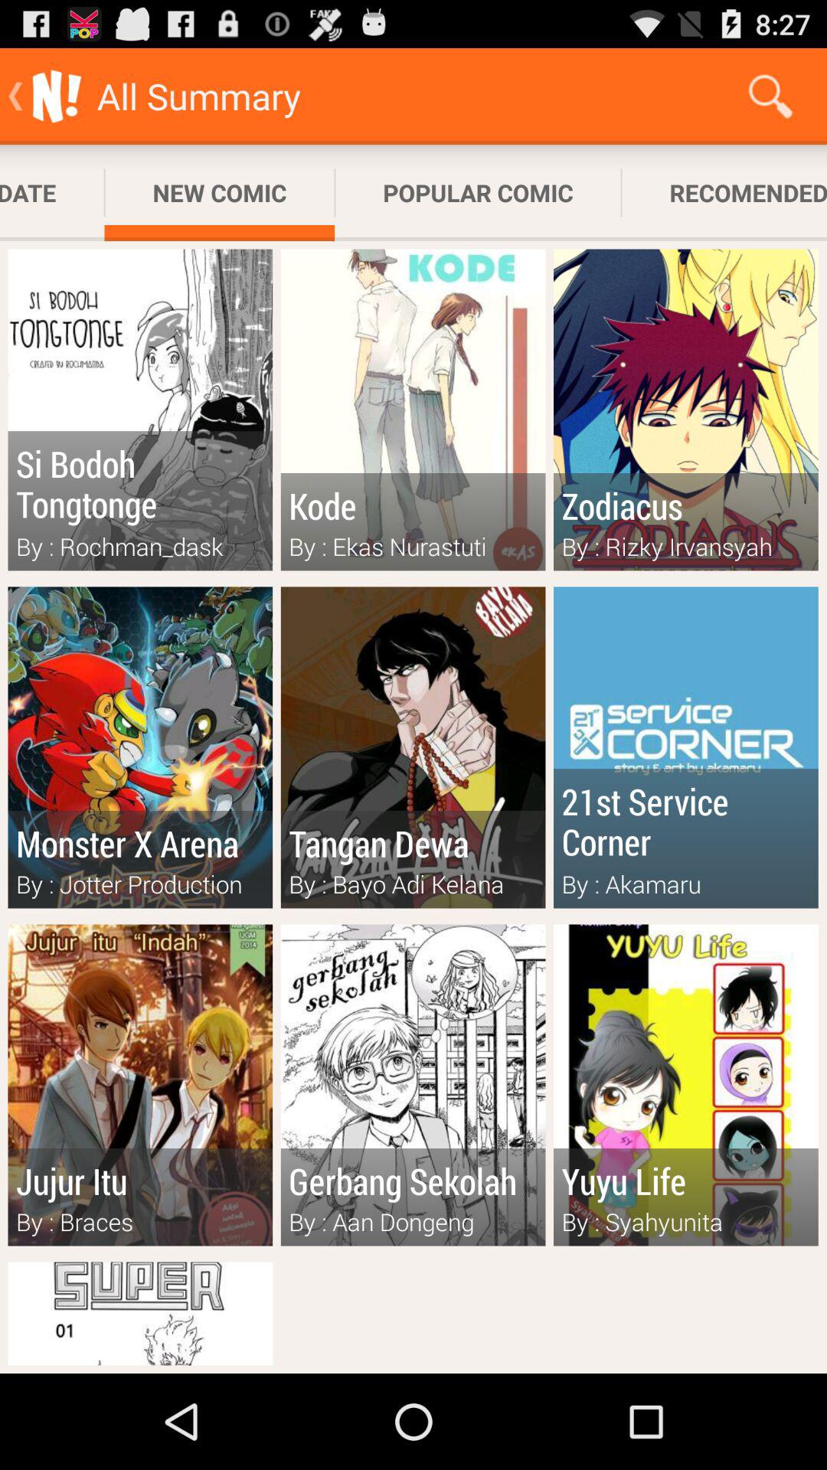 The height and width of the screenshot is (1470, 827). What do you see at coordinates (413, 410) in the screenshot?
I see `select the second image` at bounding box center [413, 410].